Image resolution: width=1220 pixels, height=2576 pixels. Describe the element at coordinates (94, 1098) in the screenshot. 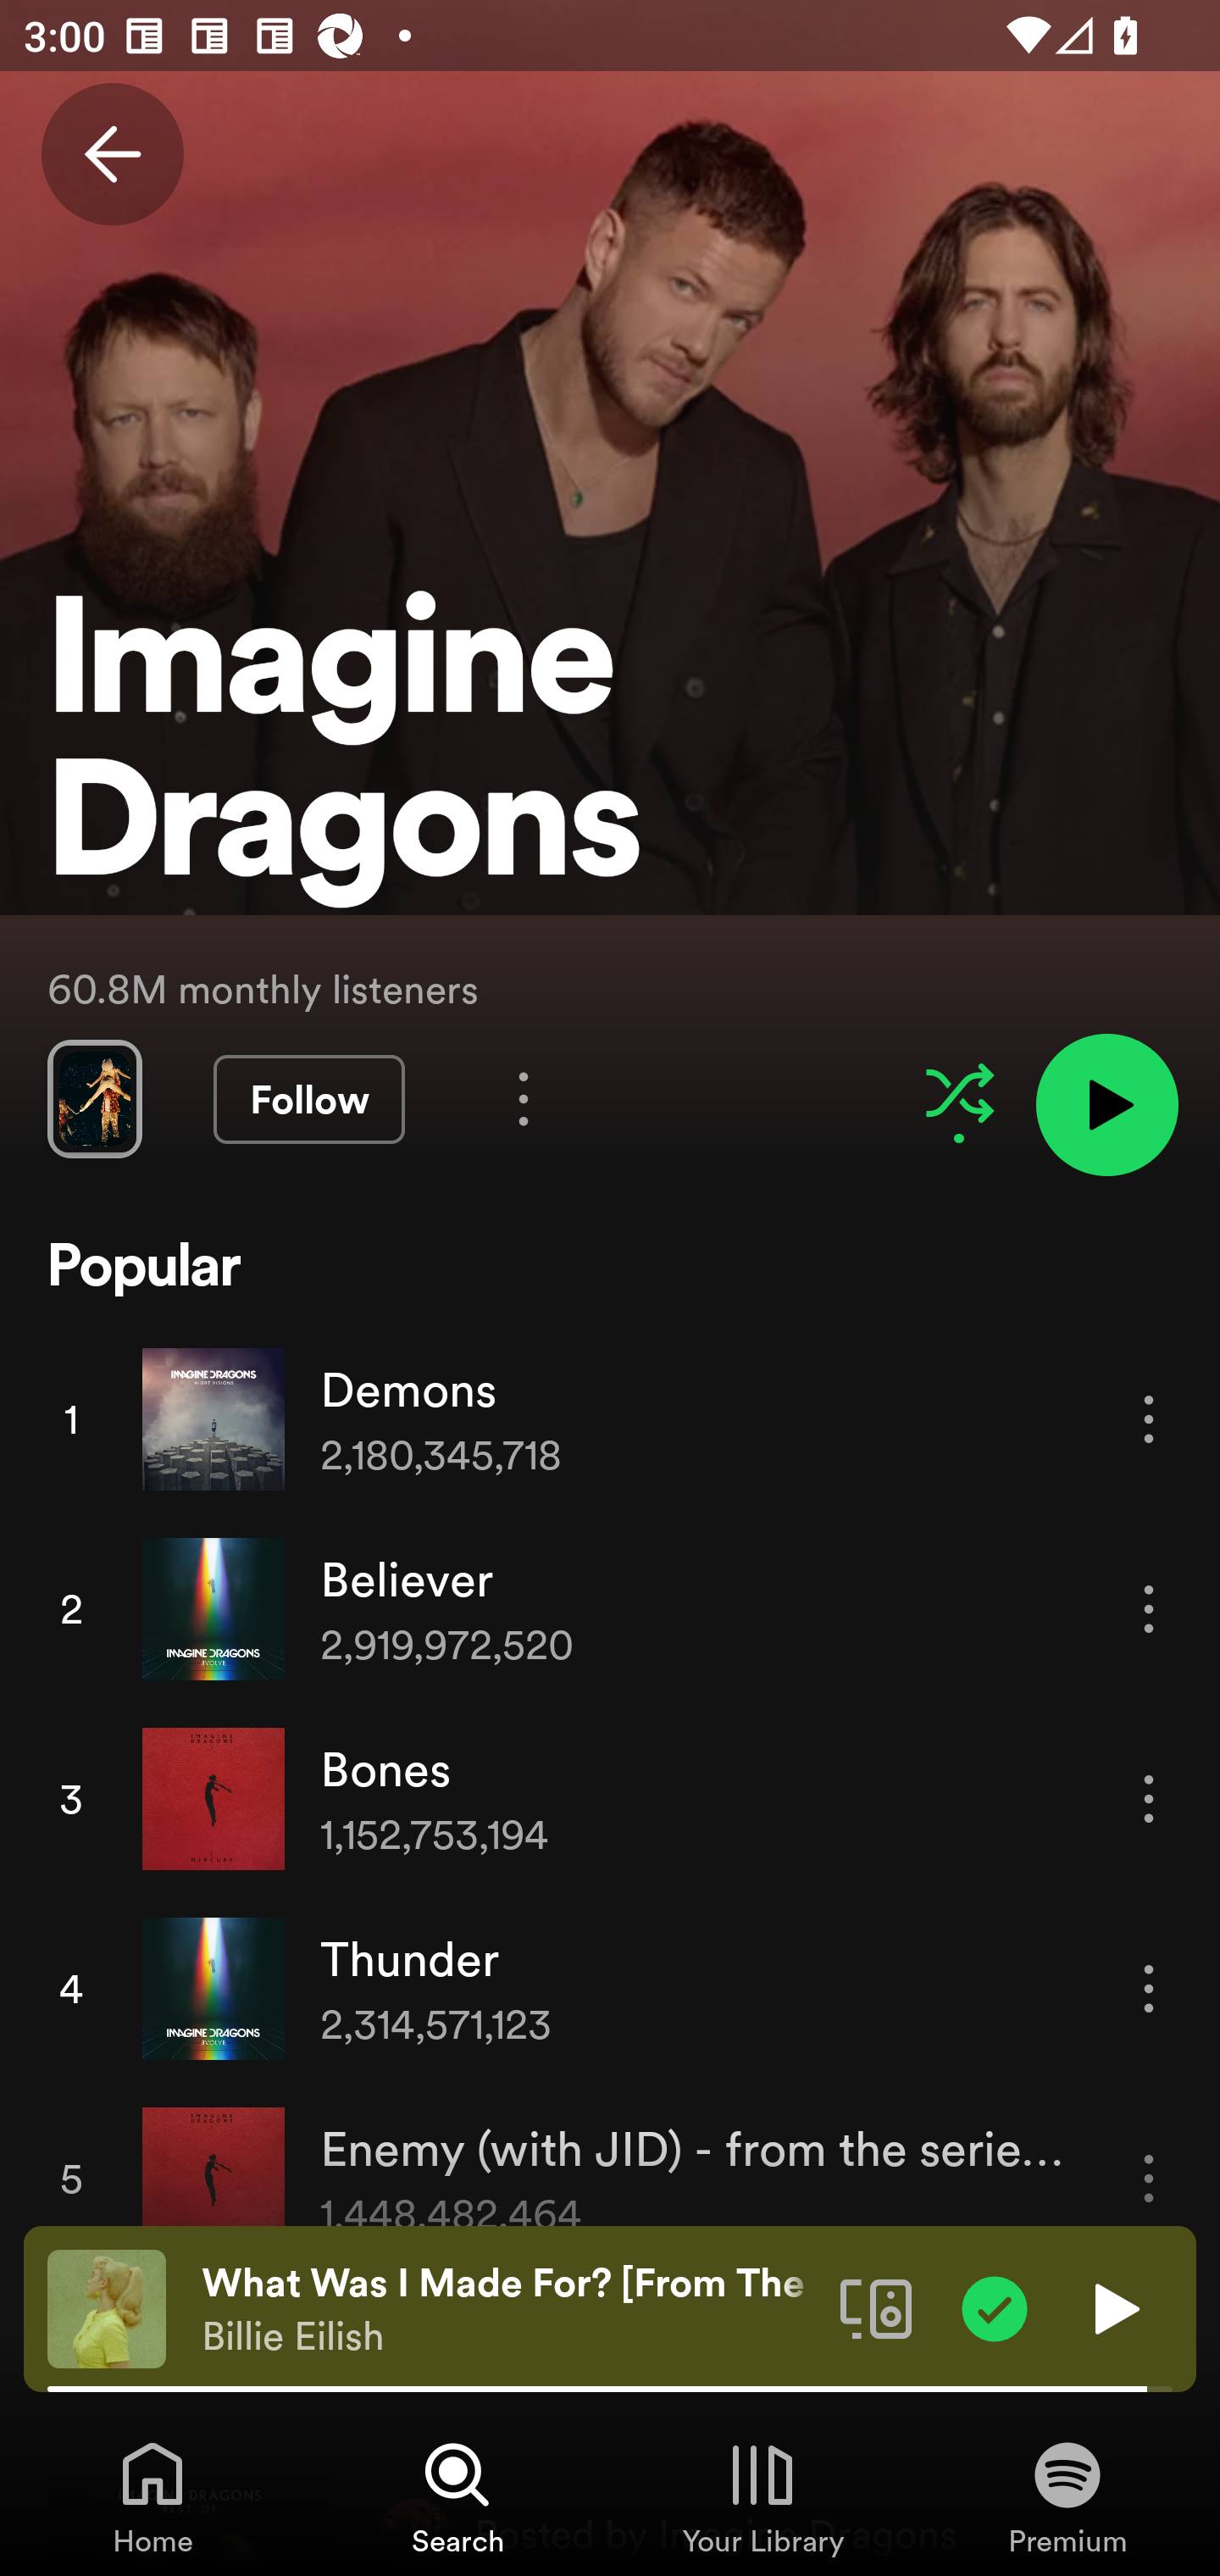

I see `Swipe through previews of tracks from this artist.` at that location.